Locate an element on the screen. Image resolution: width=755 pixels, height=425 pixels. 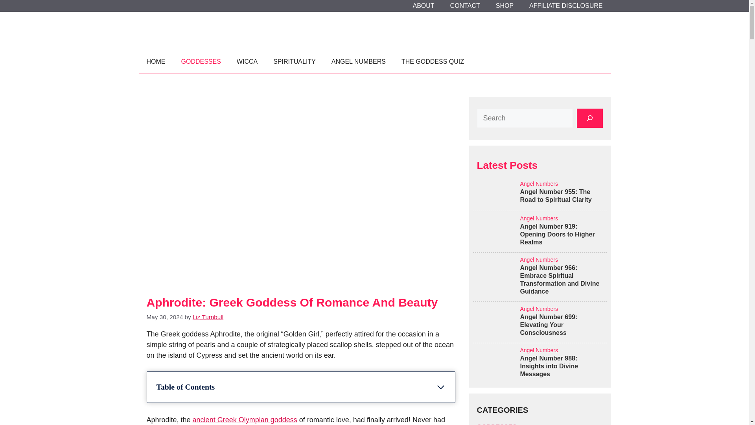
Liz Turnbull is located at coordinates (208, 317).